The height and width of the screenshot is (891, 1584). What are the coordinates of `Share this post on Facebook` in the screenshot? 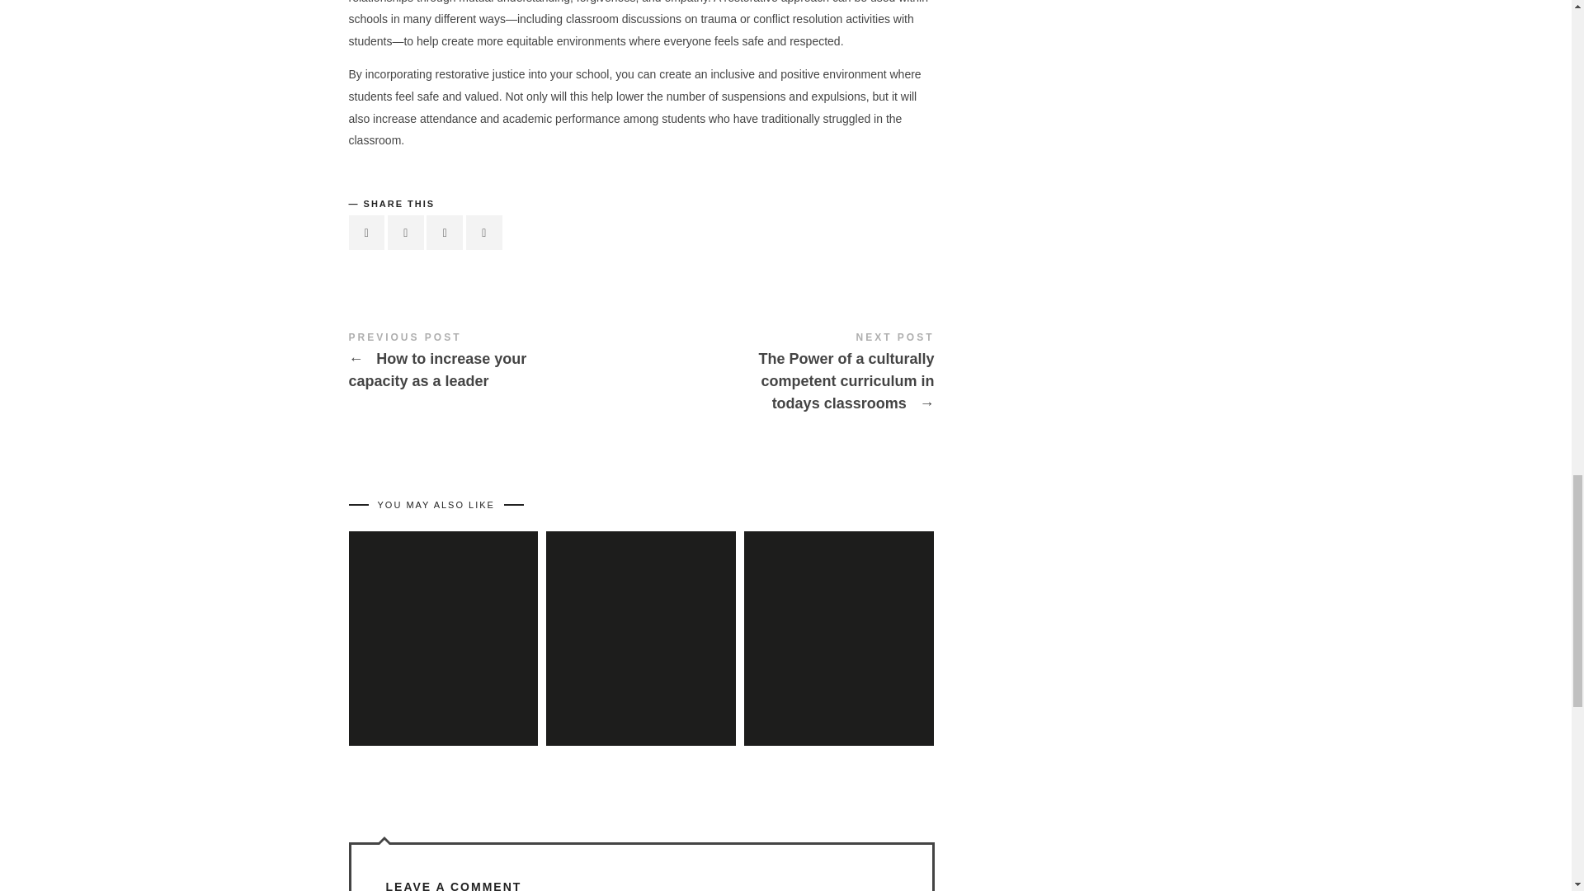 It's located at (366, 233).